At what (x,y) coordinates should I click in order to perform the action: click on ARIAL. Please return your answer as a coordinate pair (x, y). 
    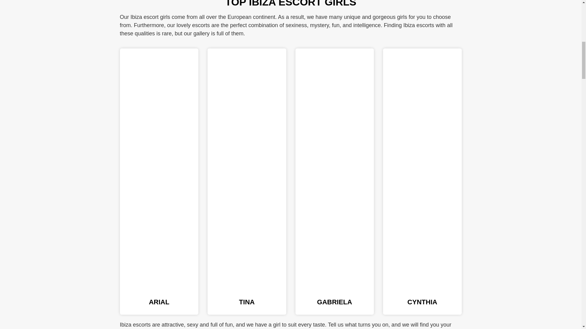
    Looking at the image, I should click on (159, 302).